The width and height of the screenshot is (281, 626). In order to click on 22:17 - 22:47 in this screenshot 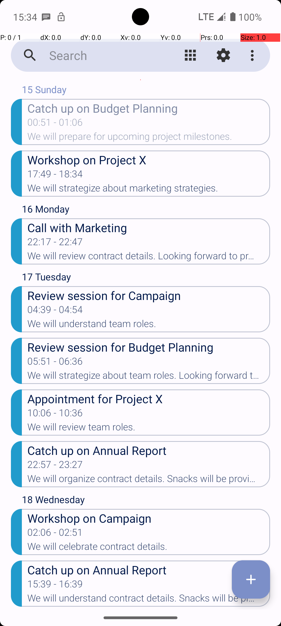, I will do `click(55, 243)`.